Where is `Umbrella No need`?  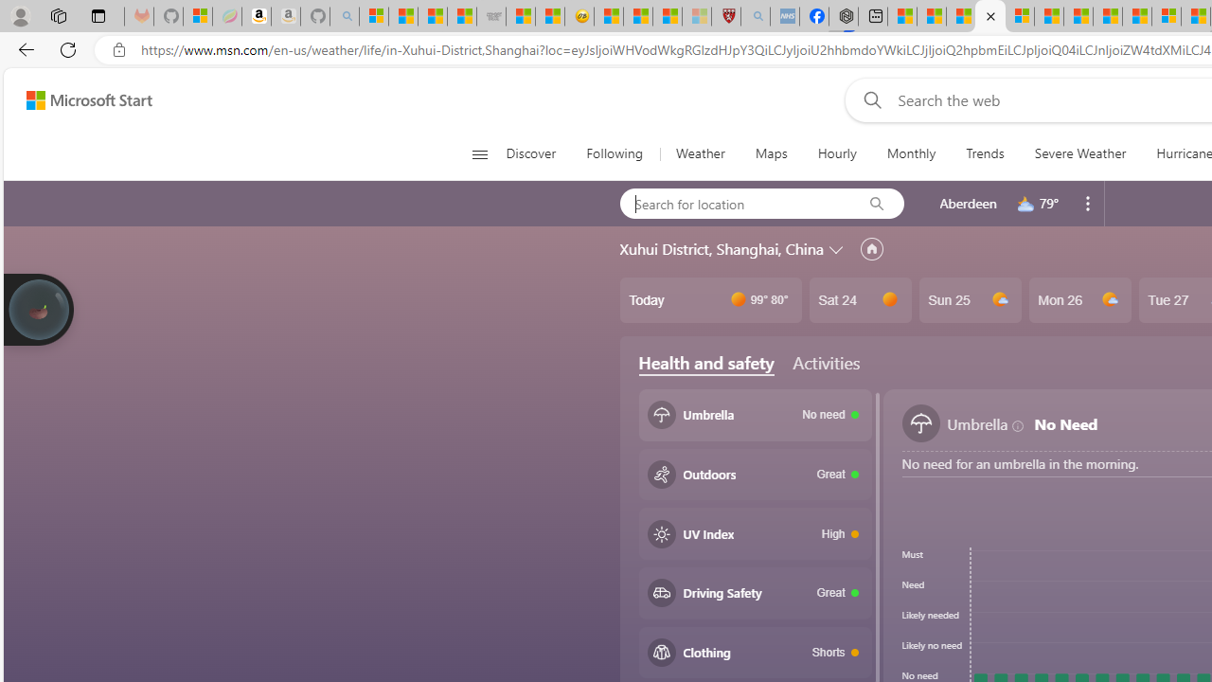
Umbrella No need is located at coordinates (756, 415).